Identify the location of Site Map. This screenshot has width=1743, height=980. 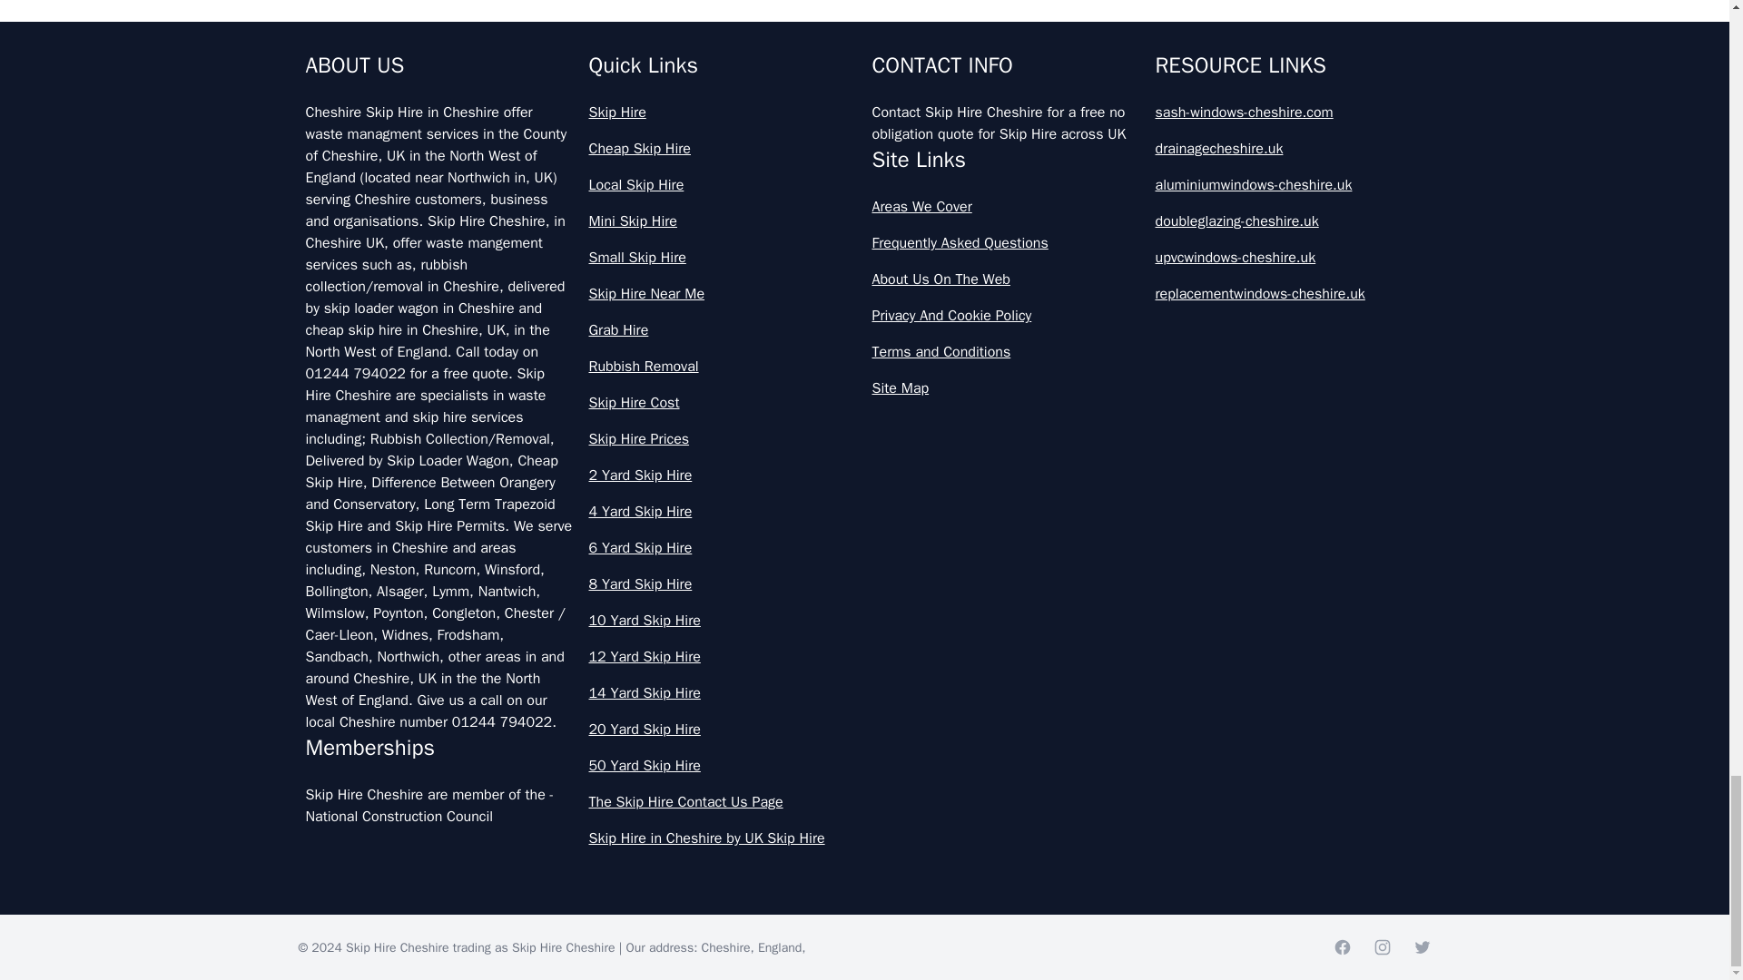
(1006, 387).